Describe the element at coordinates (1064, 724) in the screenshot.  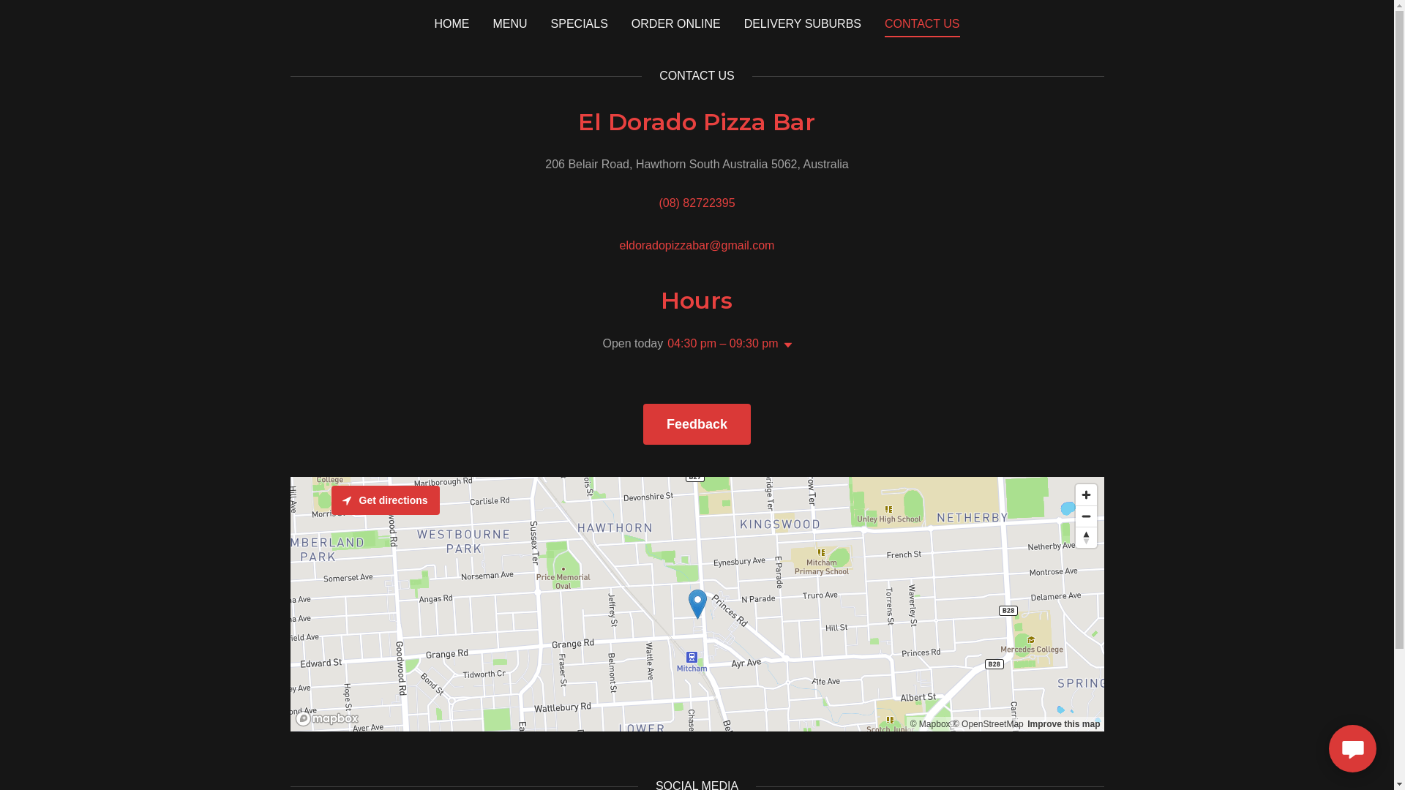
I see `Improve this map` at that location.